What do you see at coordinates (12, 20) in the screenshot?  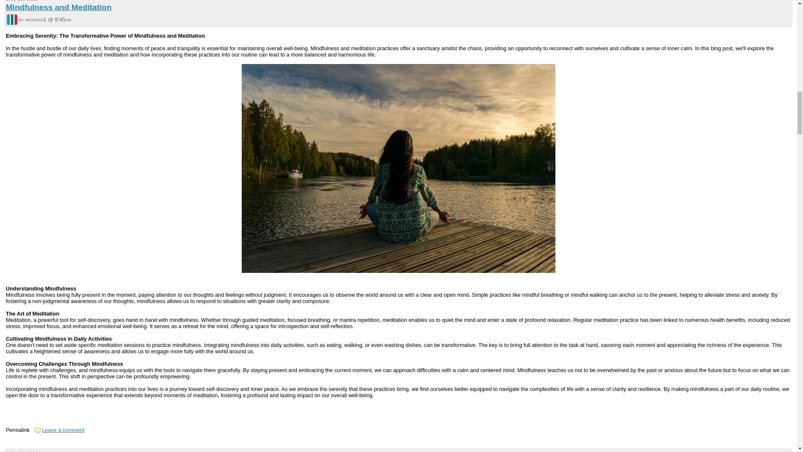 I see `View profile of npocpas1` at bounding box center [12, 20].